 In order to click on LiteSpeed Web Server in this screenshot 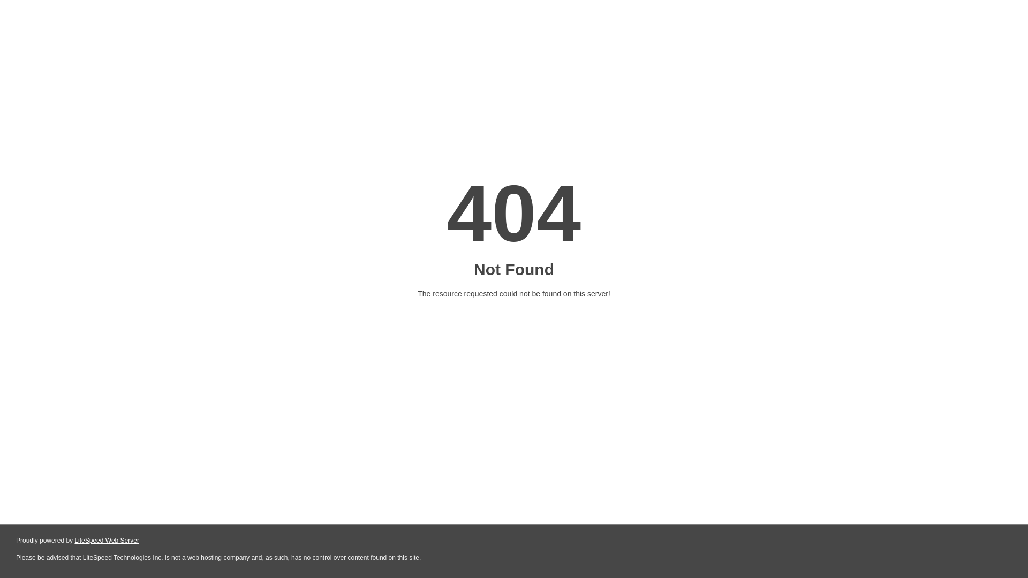, I will do `click(107, 541)`.